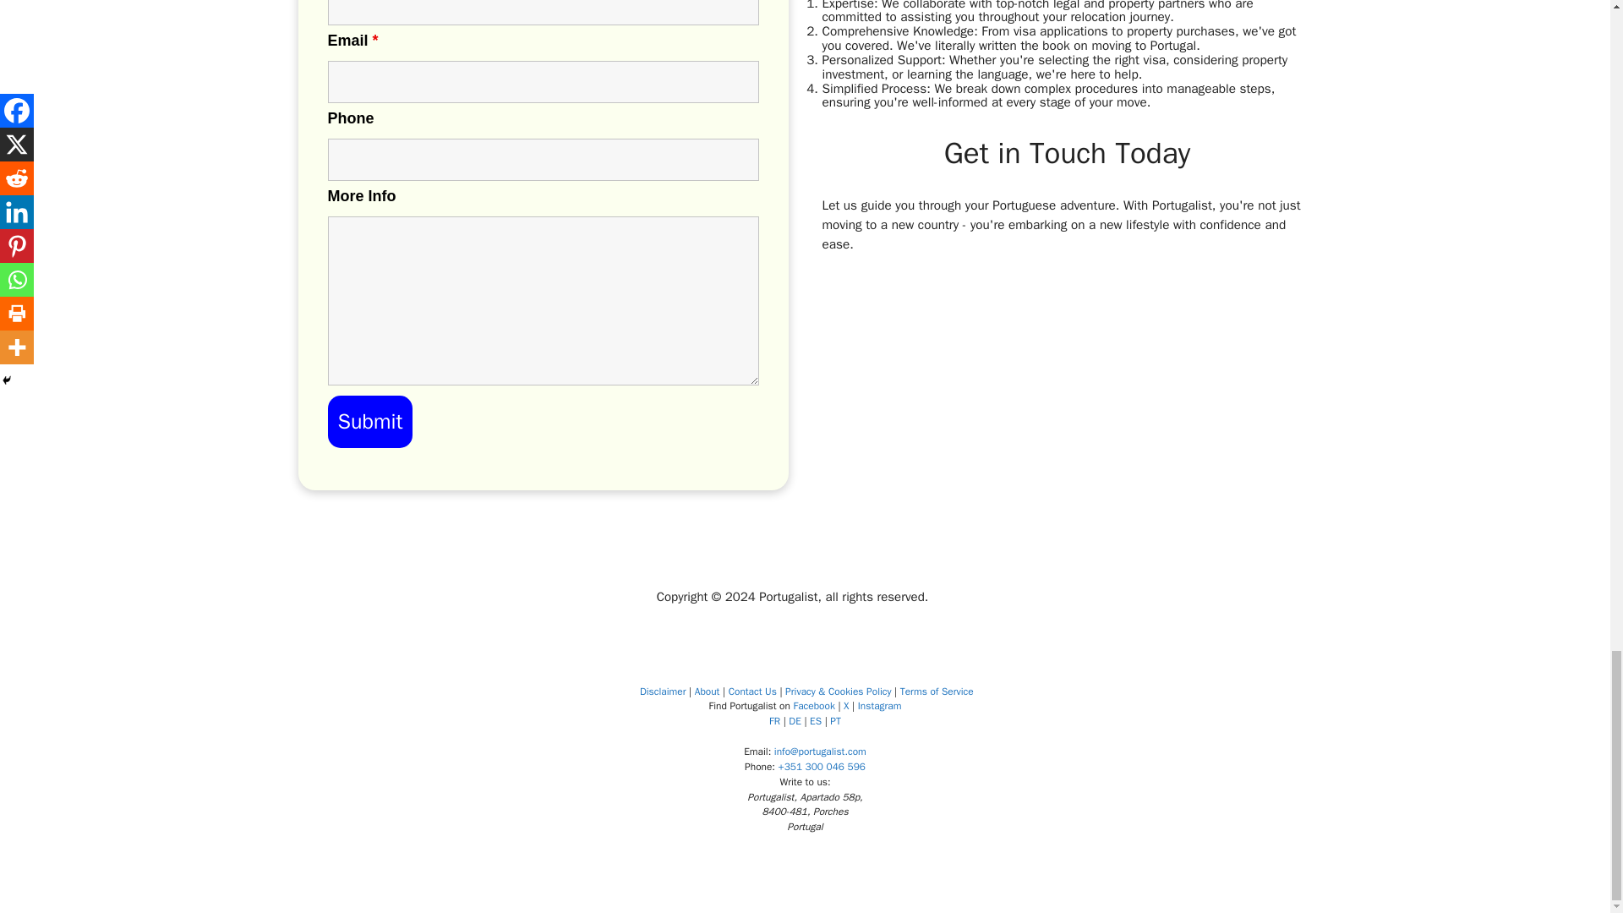 Image resolution: width=1623 pixels, height=913 pixels. Describe the element at coordinates (370, 421) in the screenshot. I see `Submit` at that location.